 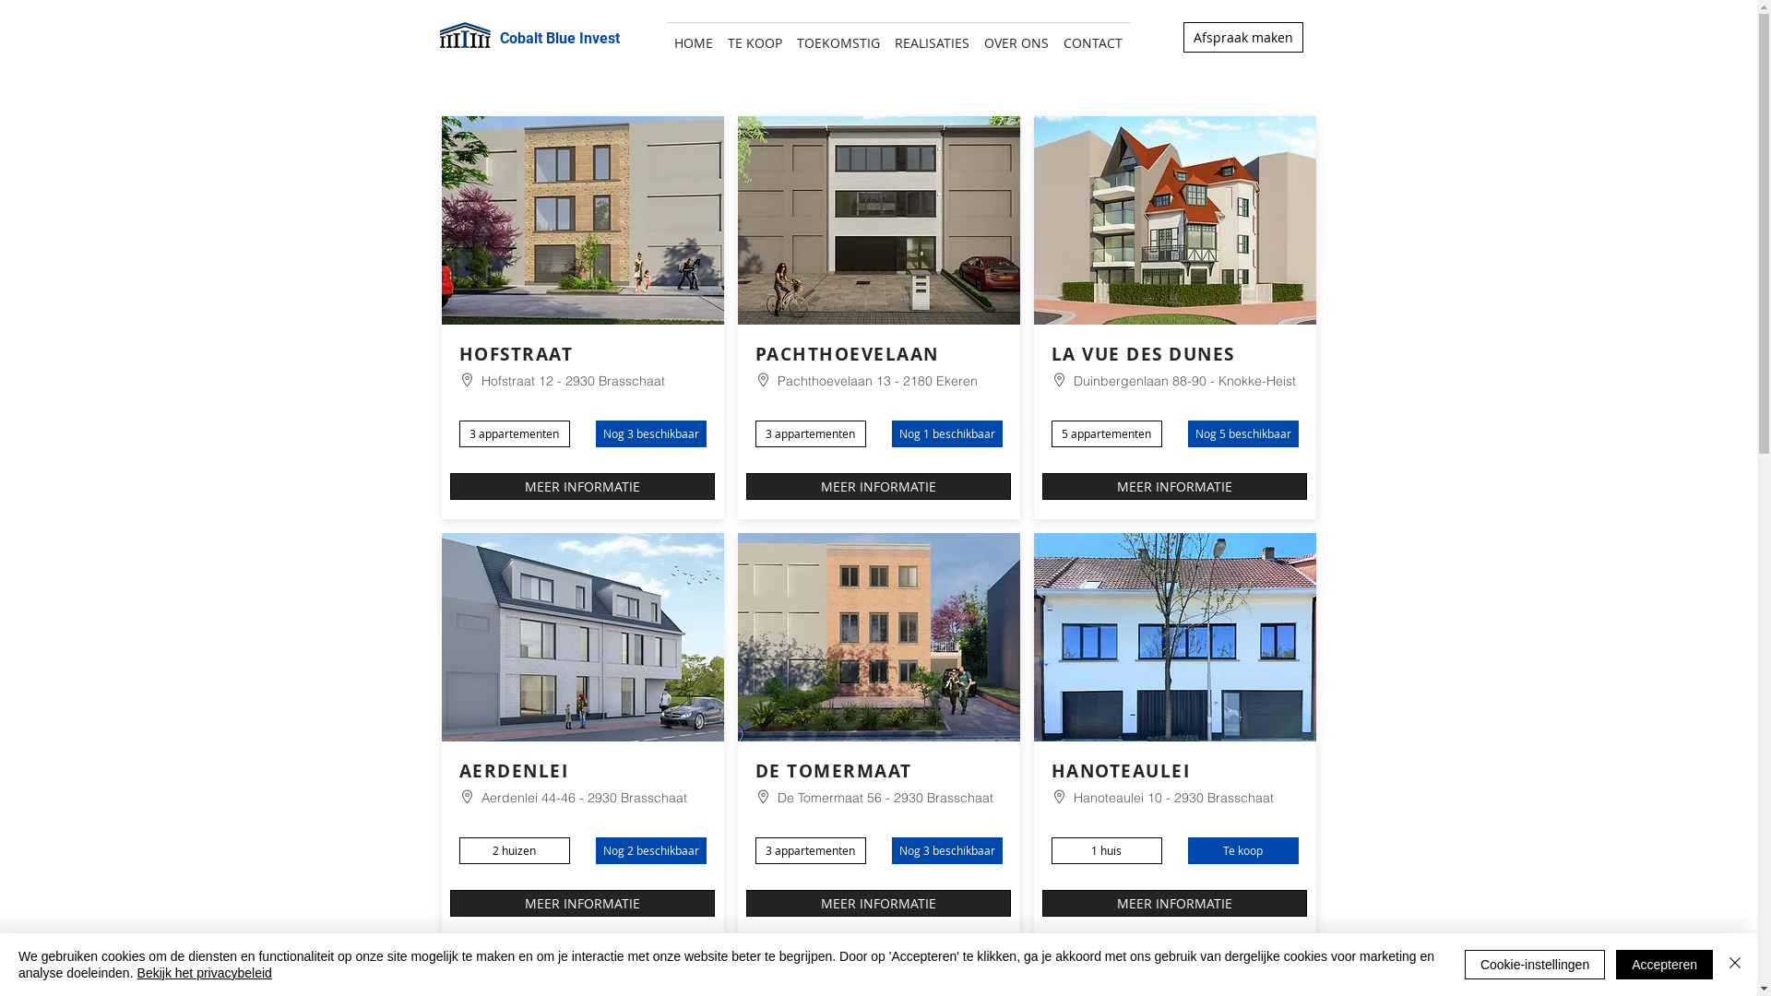 I want to click on HOME, so click(x=694, y=35).